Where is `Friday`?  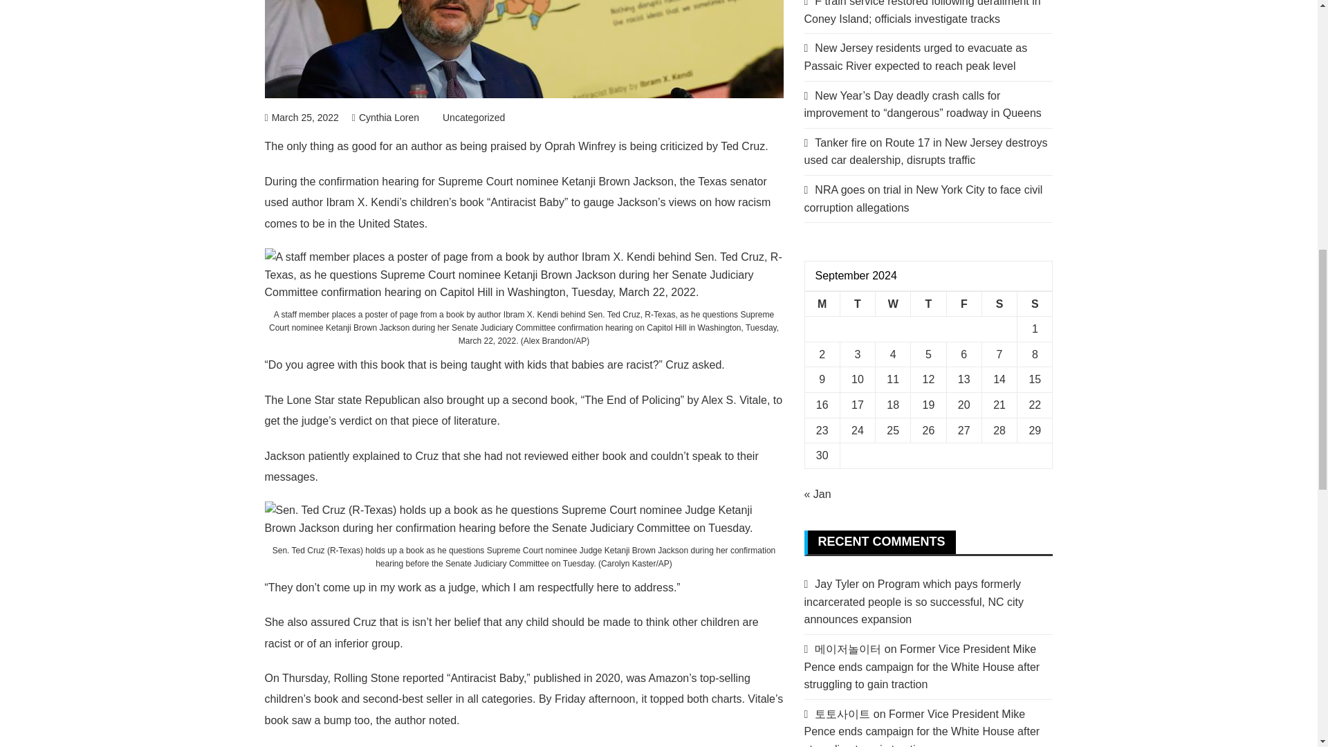
Friday is located at coordinates (963, 304).